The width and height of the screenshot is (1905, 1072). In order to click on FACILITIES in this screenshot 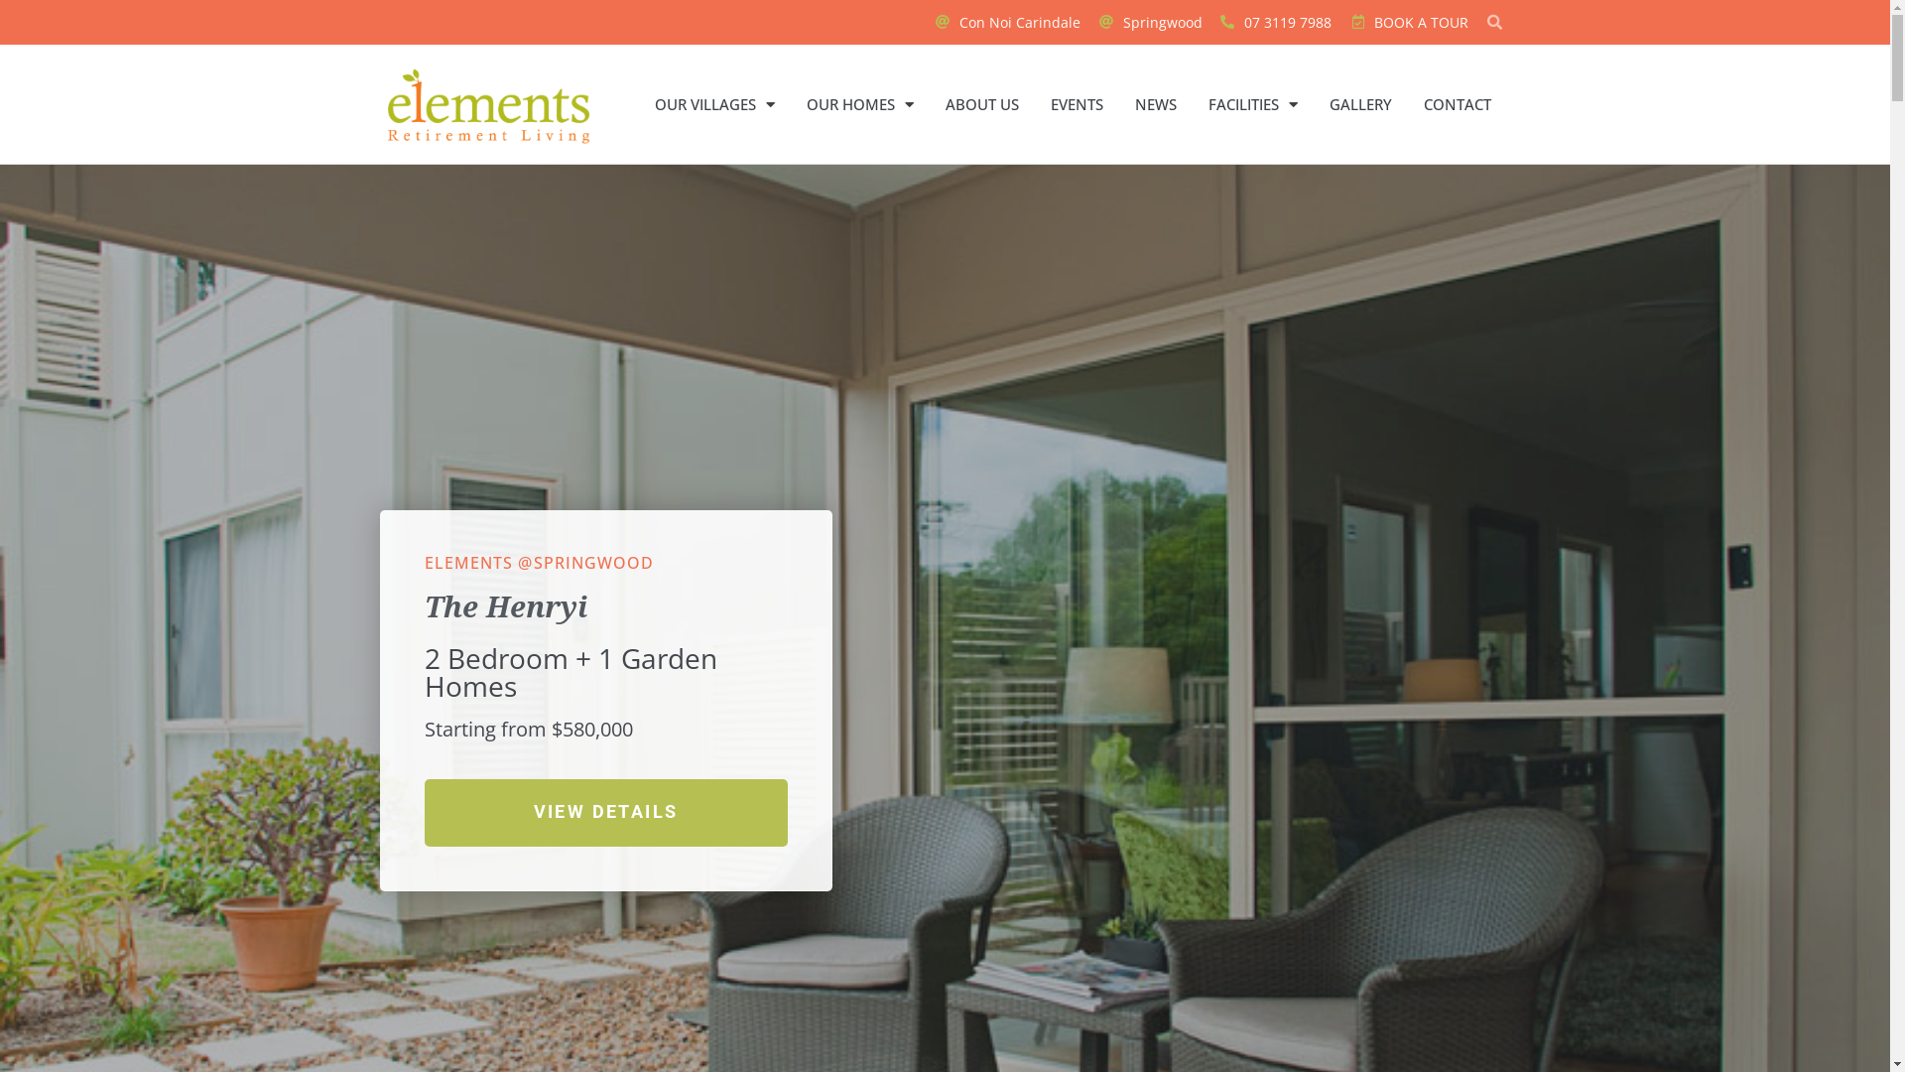, I will do `click(1253, 104)`.